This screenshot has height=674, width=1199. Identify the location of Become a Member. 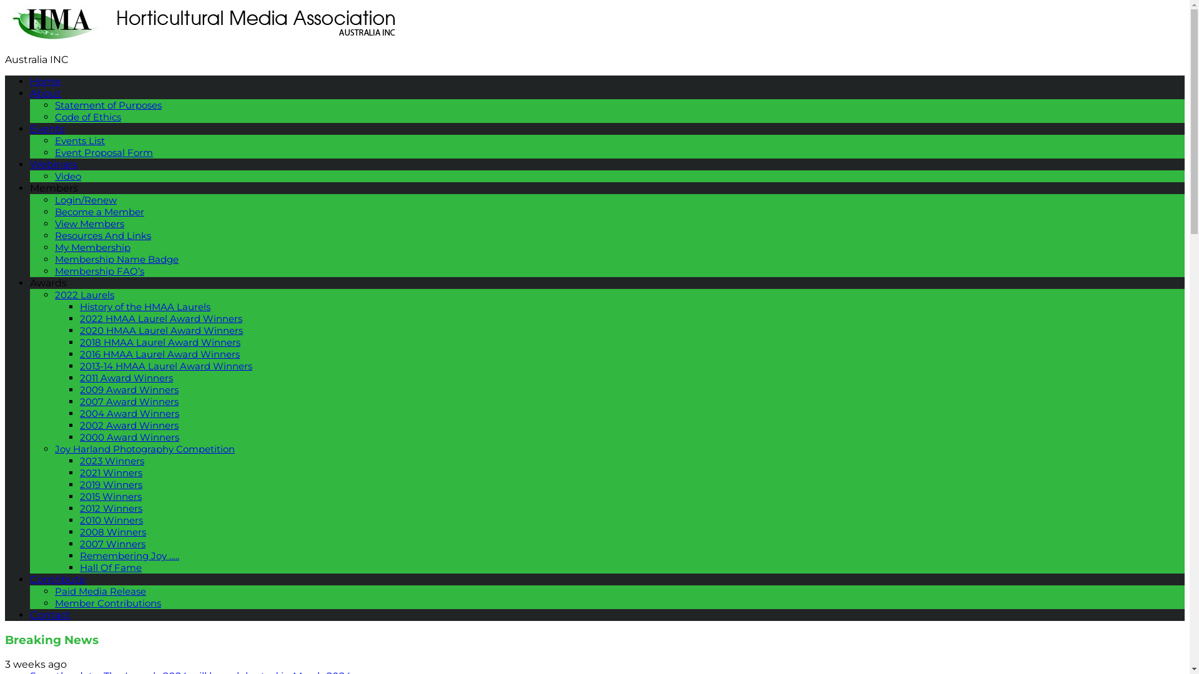
(100, 212).